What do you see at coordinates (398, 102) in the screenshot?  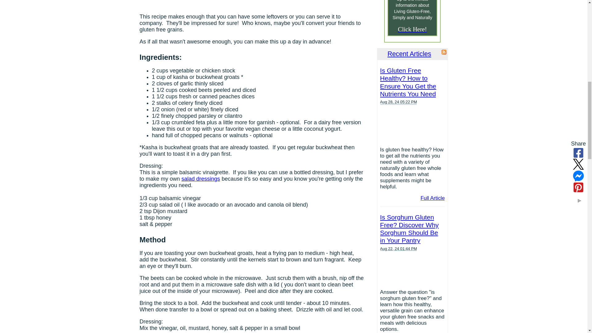 I see `2024-08-28T17:22:15-0400` at bounding box center [398, 102].